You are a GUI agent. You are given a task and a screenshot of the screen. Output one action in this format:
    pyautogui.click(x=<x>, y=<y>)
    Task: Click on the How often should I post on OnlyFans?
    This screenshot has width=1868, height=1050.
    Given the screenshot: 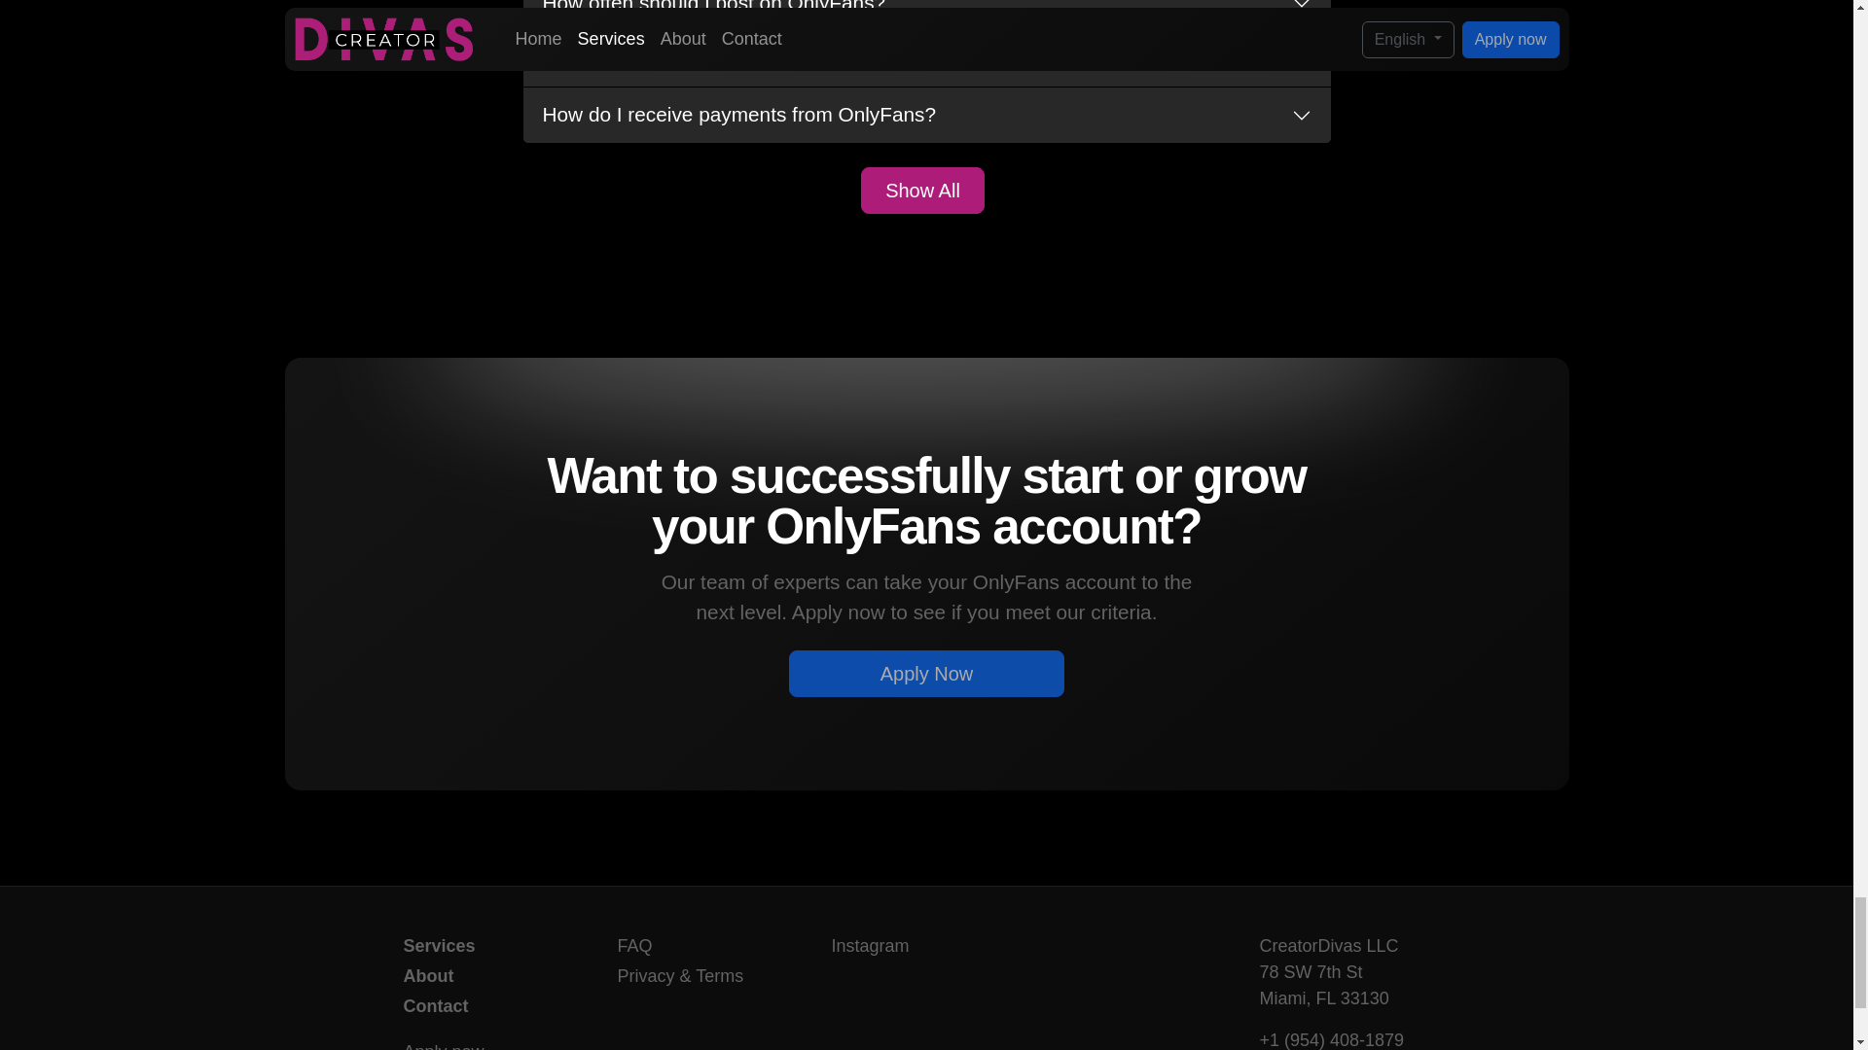 What is the action you would take?
    pyautogui.click(x=926, y=16)
    